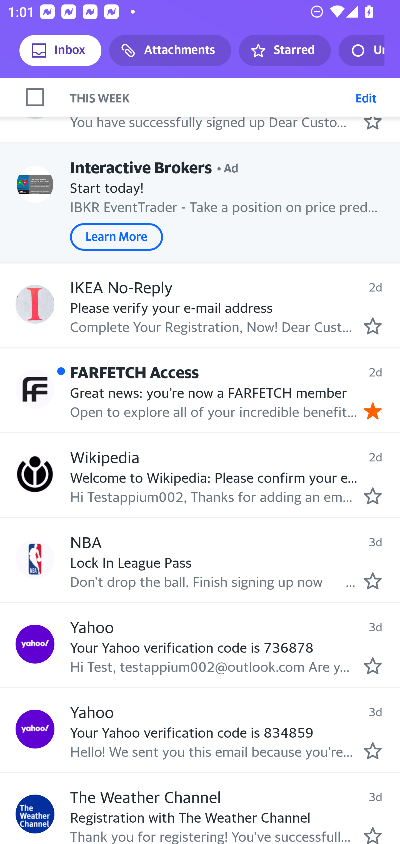  I want to click on Mark as starred., so click(373, 751).